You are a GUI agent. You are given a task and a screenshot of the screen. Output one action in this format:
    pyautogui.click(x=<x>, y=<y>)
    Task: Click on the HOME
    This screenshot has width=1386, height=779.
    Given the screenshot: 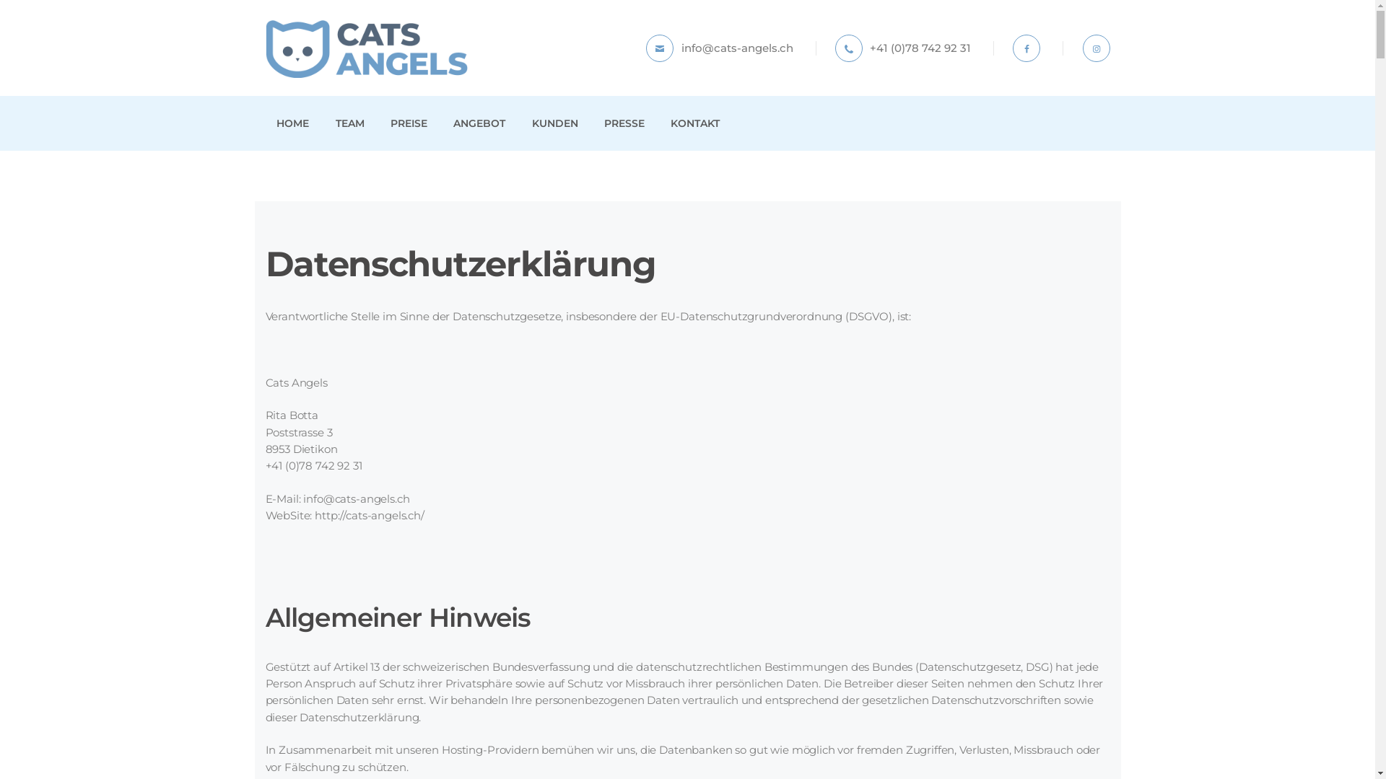 What is the action you would take?
    pyautogui.click(x=293, y=123)
    